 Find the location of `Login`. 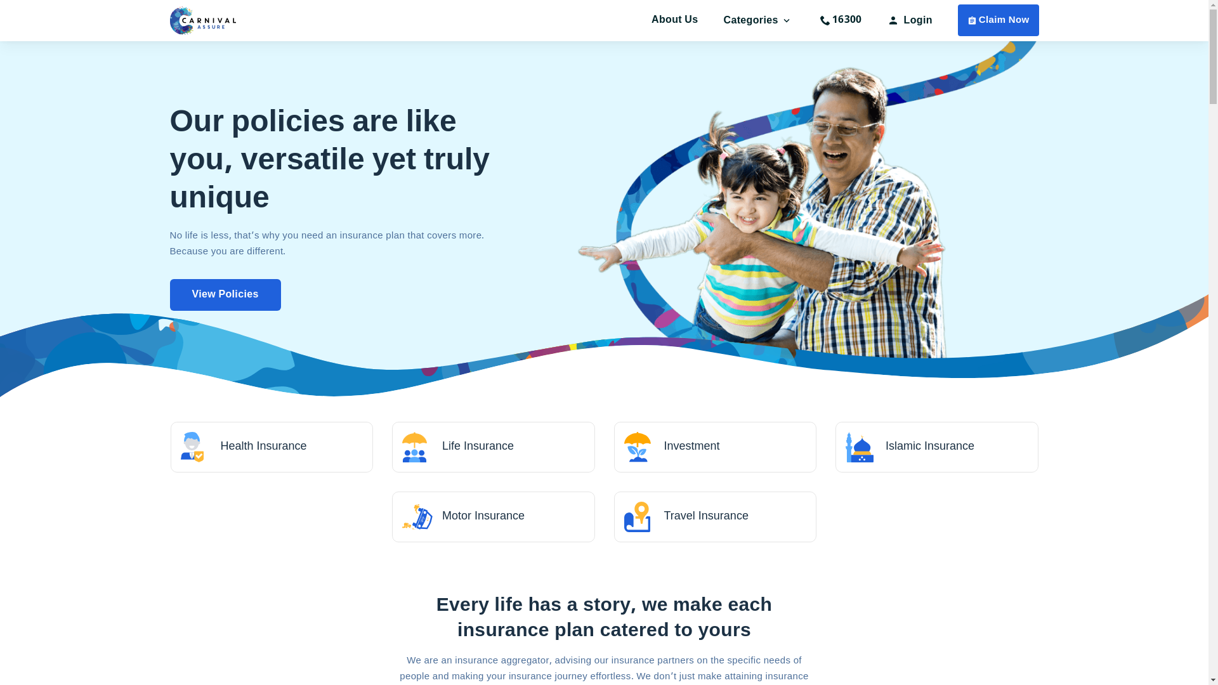

Login is located at coordinates (910, 21).